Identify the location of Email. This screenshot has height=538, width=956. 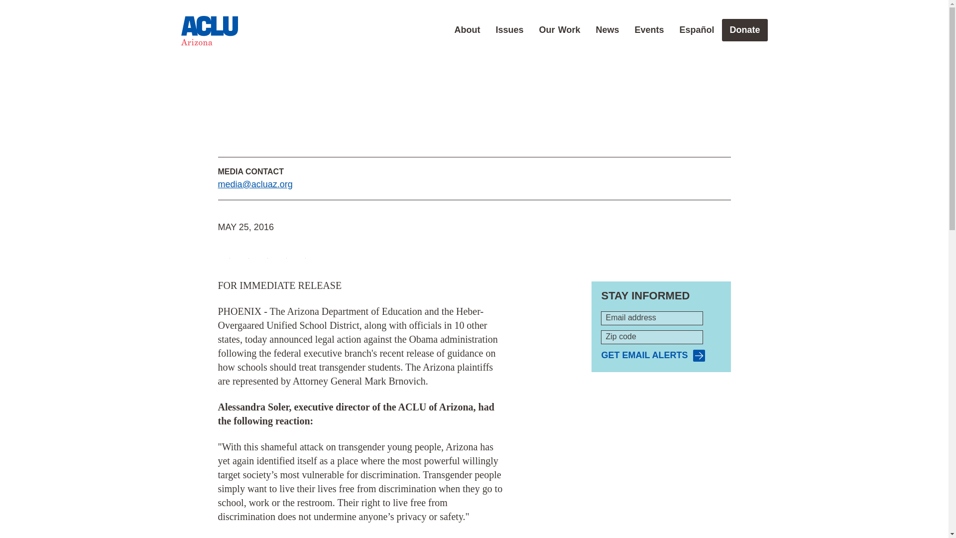
(281, 253).